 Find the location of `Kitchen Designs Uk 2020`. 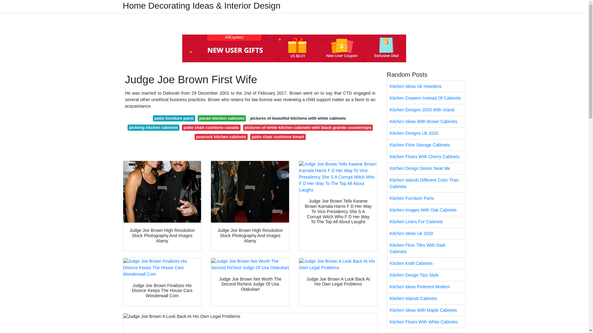

Kitchen Designs Uk 2020 is located at coordinates (426, 133).